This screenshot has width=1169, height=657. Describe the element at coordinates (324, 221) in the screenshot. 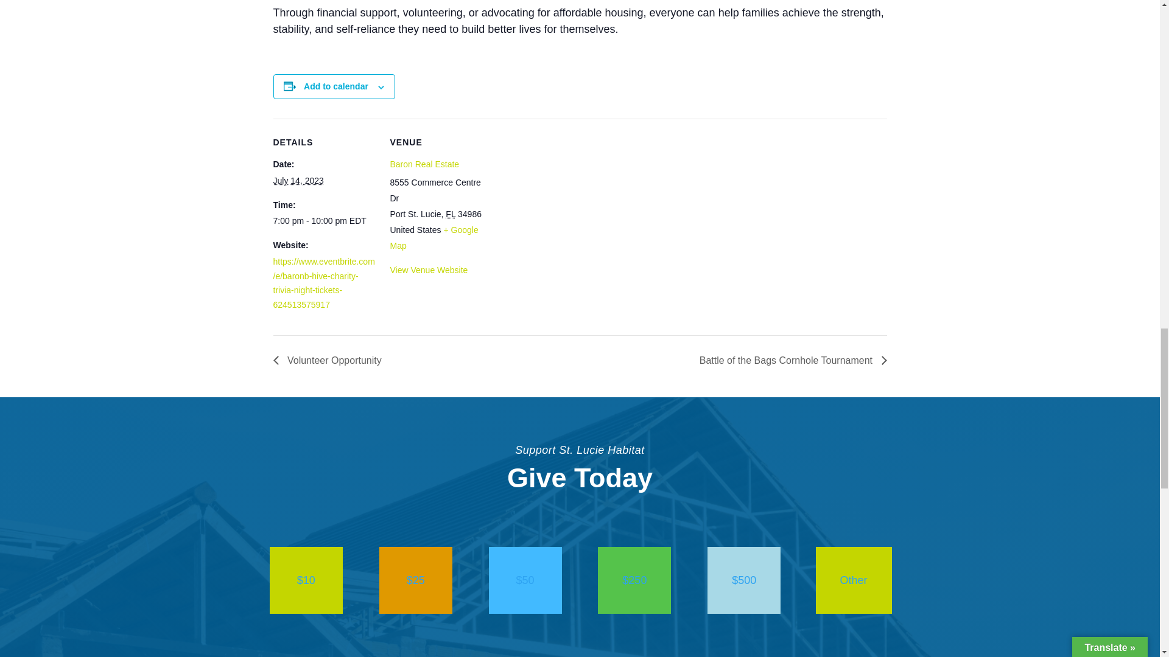

I see `2023-07-14` at that location.